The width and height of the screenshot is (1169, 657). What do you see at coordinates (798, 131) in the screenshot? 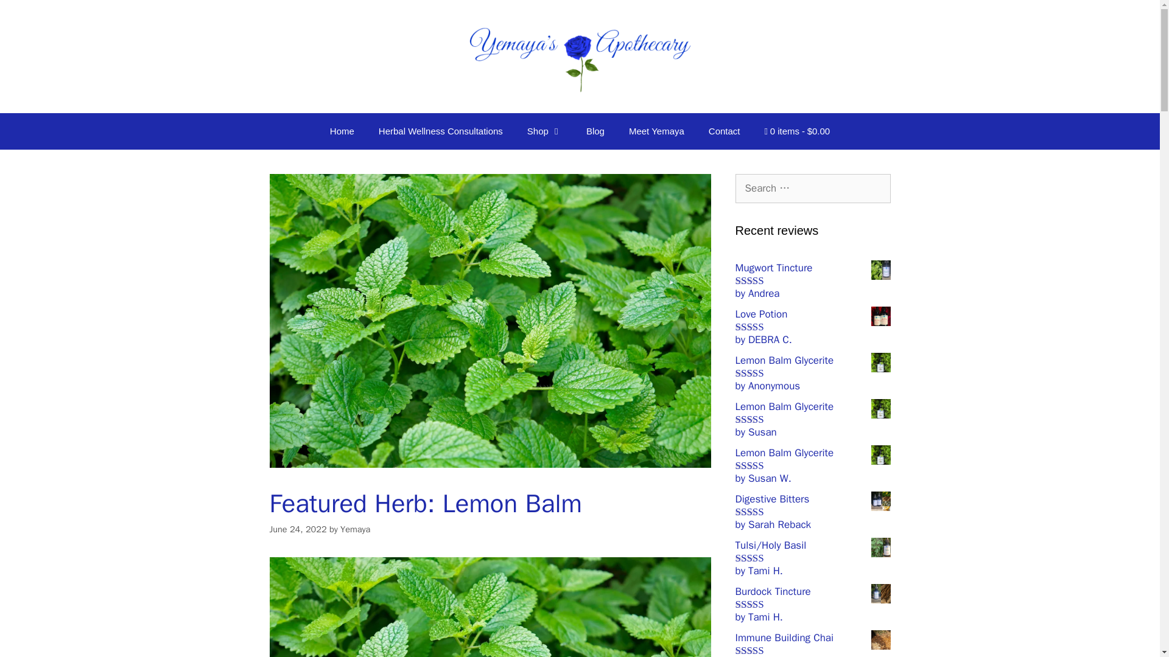
I see `Start shopping` at bounding box center [798, 131].